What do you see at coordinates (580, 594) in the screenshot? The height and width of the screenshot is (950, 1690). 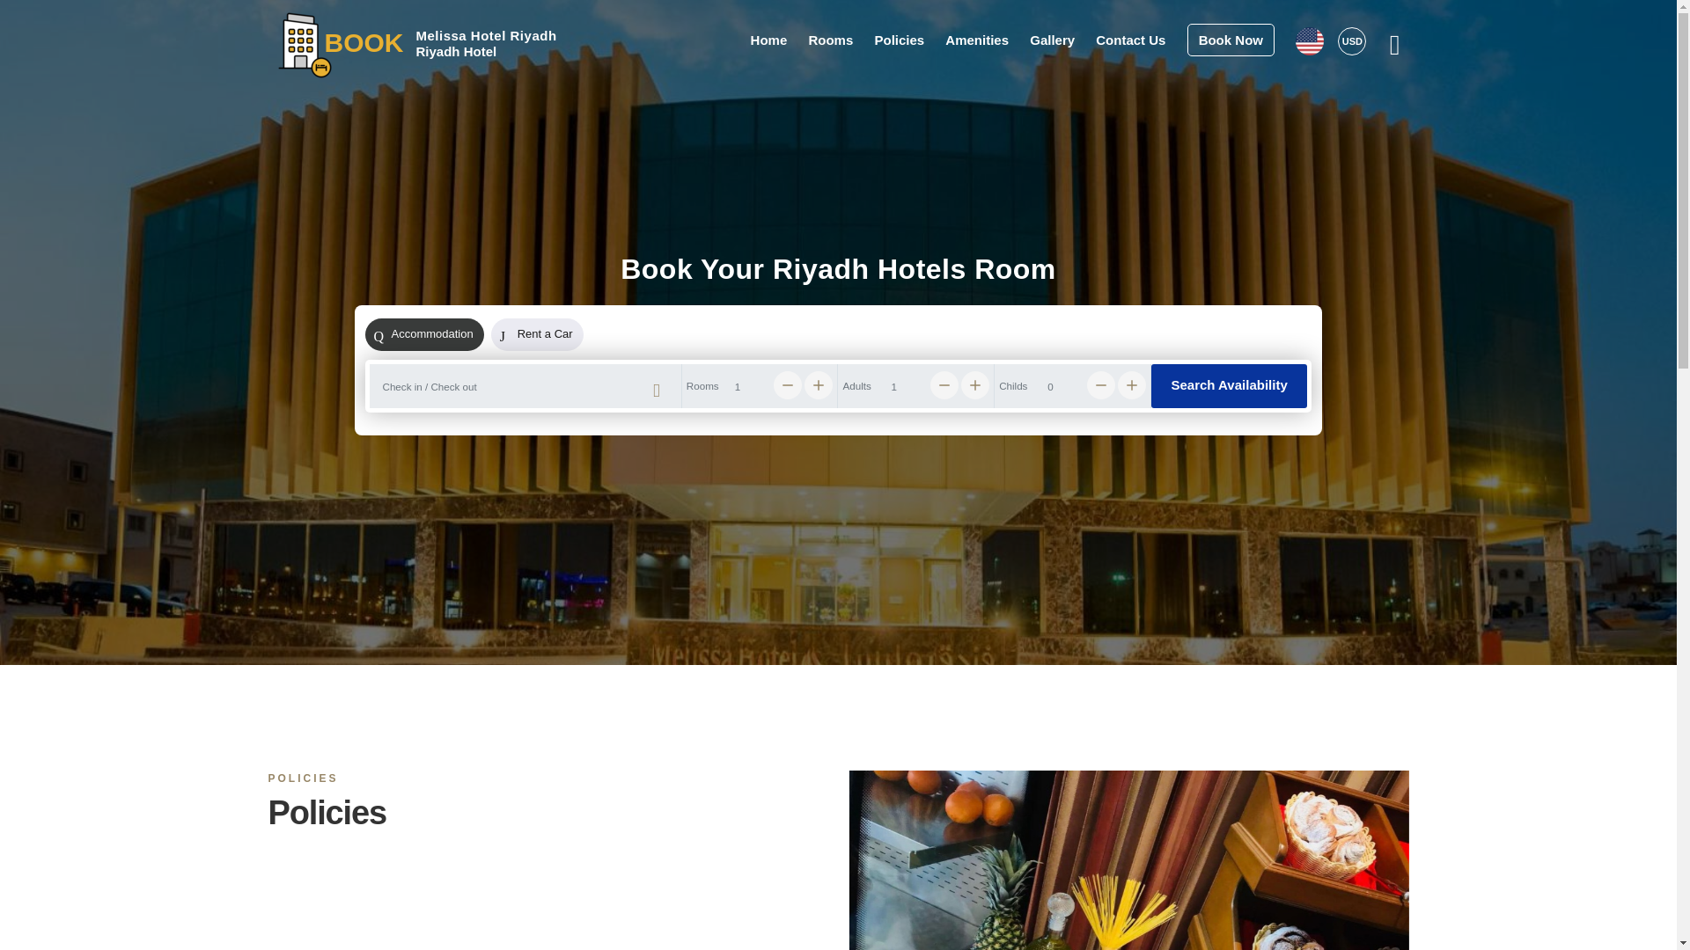 I see `Policies` at bounding box center [580, 594].